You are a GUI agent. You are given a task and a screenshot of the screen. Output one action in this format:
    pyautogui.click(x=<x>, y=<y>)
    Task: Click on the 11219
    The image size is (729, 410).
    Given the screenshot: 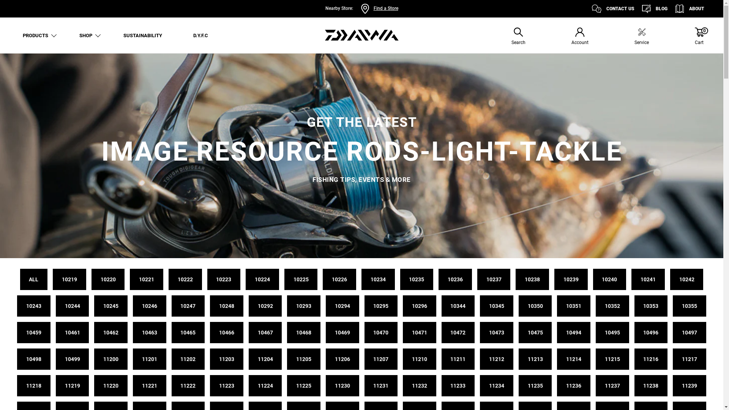 What is the action you would take?
    pyautogui.click(x=73, y=386)
    